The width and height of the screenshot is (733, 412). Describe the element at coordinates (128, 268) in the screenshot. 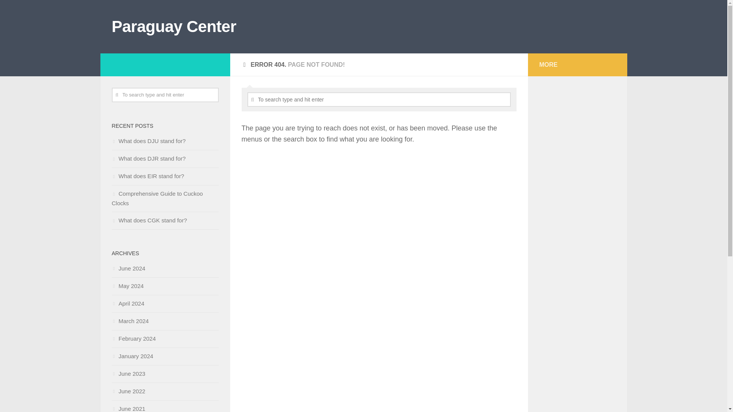

I see `June 2024` at that location.